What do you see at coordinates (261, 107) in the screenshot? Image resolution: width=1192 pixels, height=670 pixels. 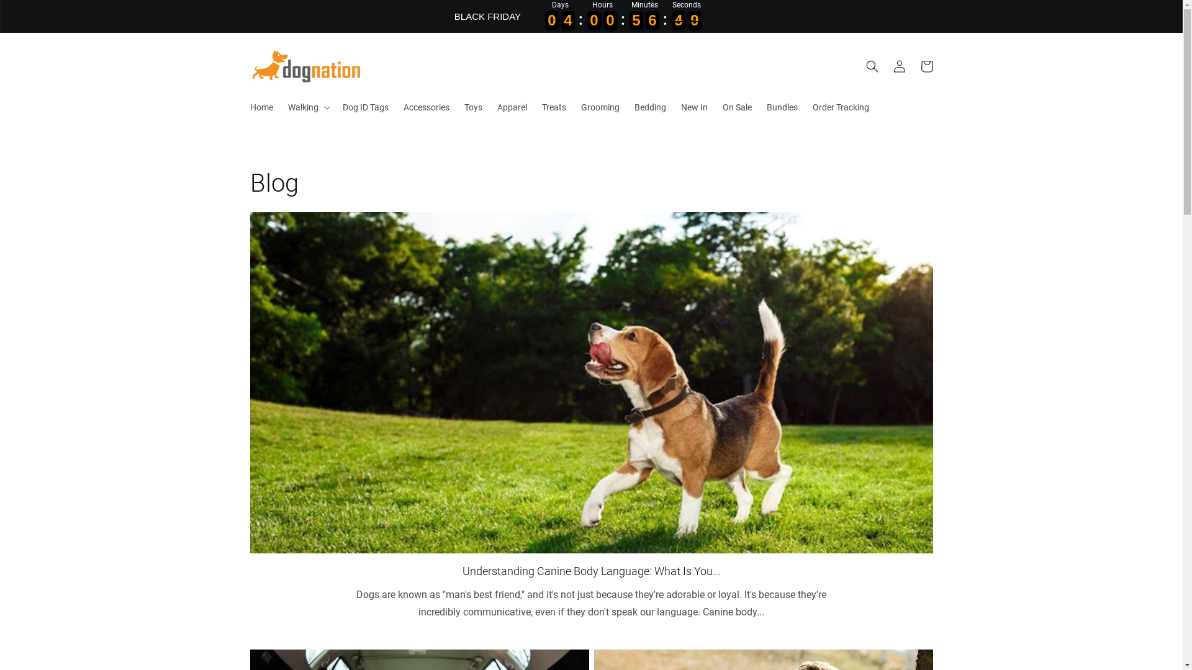 I see `Home` at bounding box center [261, 107].